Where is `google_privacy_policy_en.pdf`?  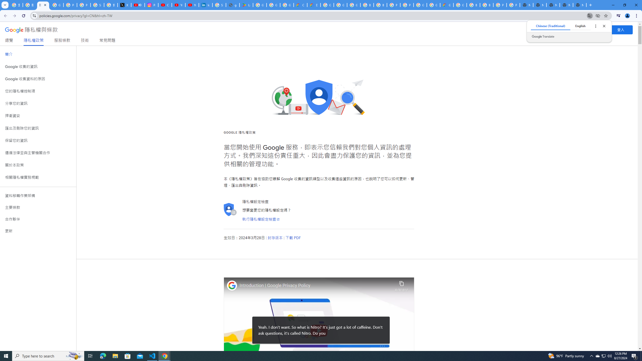 google_privacy_policy_en.pdf is located at coordinates (233, 5).